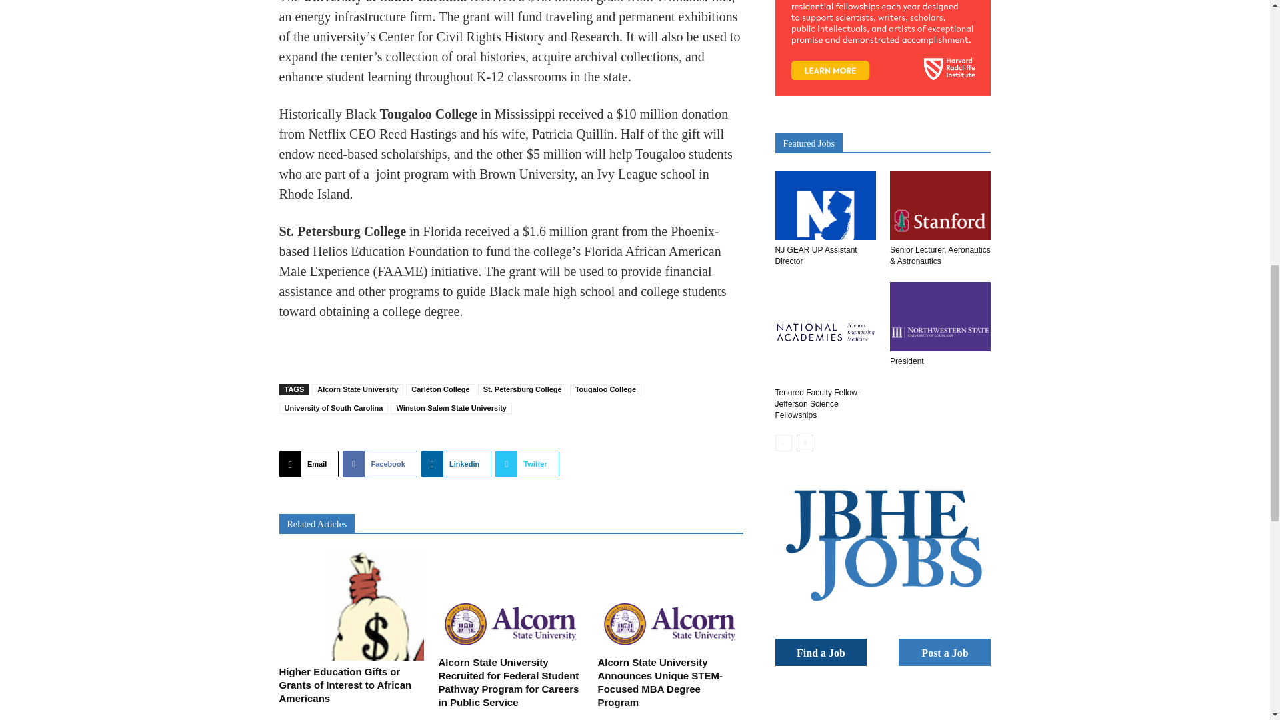 The image size is (1280, 720). Describe the element at coordinates (357, 389) in the screenshot. I see `Alcorn State University` at that location.